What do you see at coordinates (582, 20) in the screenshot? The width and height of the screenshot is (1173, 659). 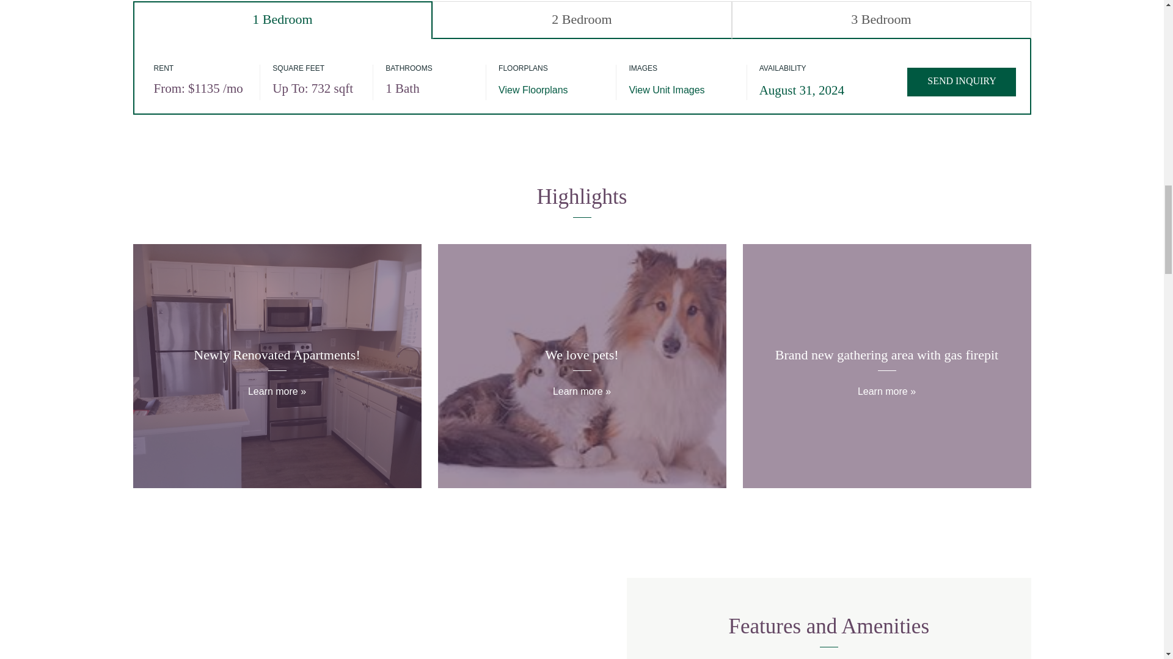 I see `2 Bedroom` at bounding box center [582, 20].